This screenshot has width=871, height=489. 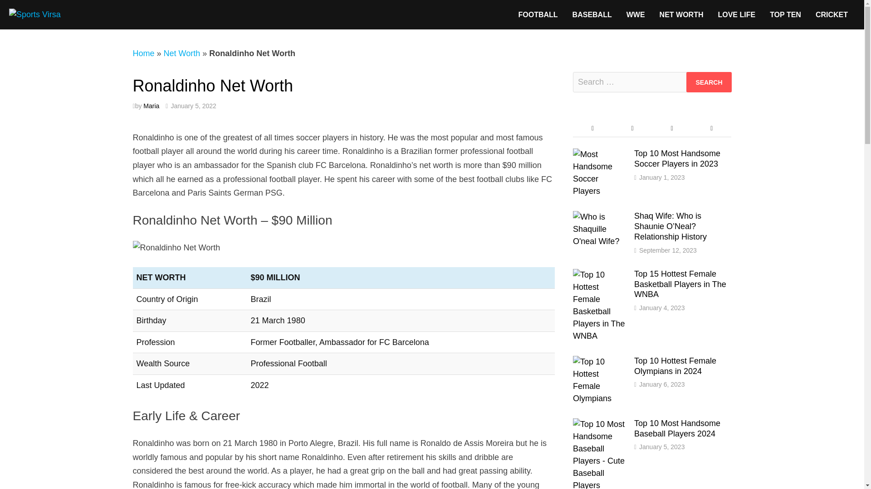 What do you see at coordinates (537, 14) in the screenshot?
I see `FOOTBALL` at bounding box center [537, 14].